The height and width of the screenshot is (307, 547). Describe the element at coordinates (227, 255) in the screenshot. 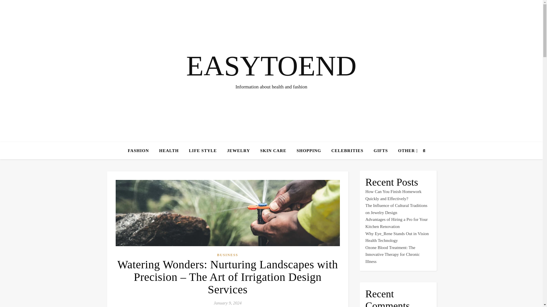

I see `BUSINESS` at that location.